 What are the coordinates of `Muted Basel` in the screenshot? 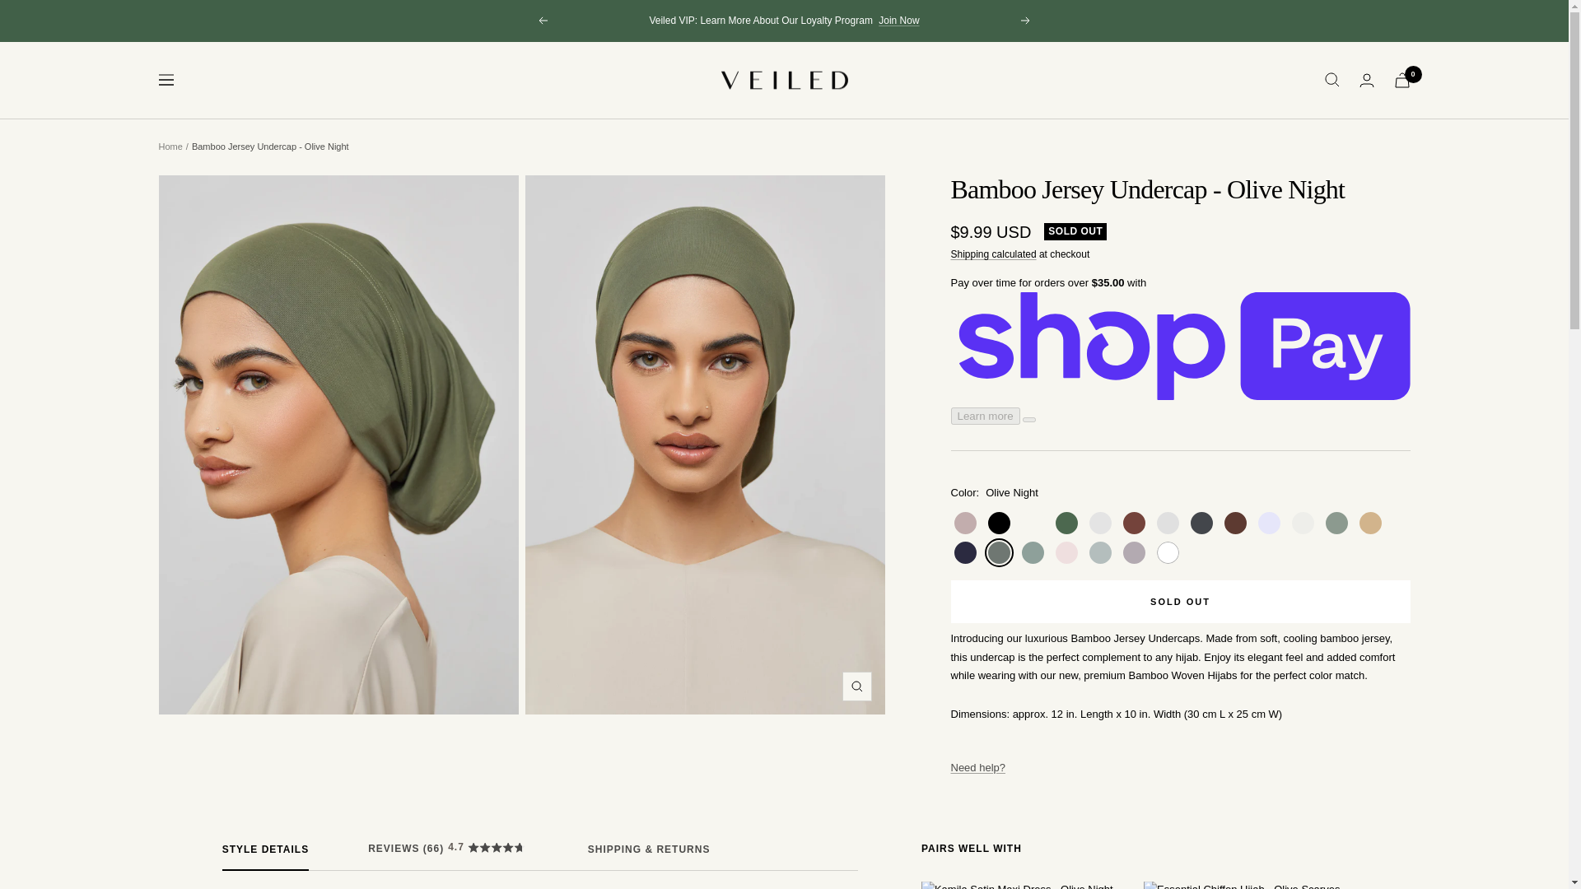 It's located at (1336, 523).